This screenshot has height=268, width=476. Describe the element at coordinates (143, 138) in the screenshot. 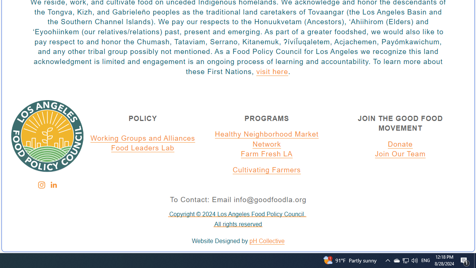

I see `Working Groups and Alliances` at that location.